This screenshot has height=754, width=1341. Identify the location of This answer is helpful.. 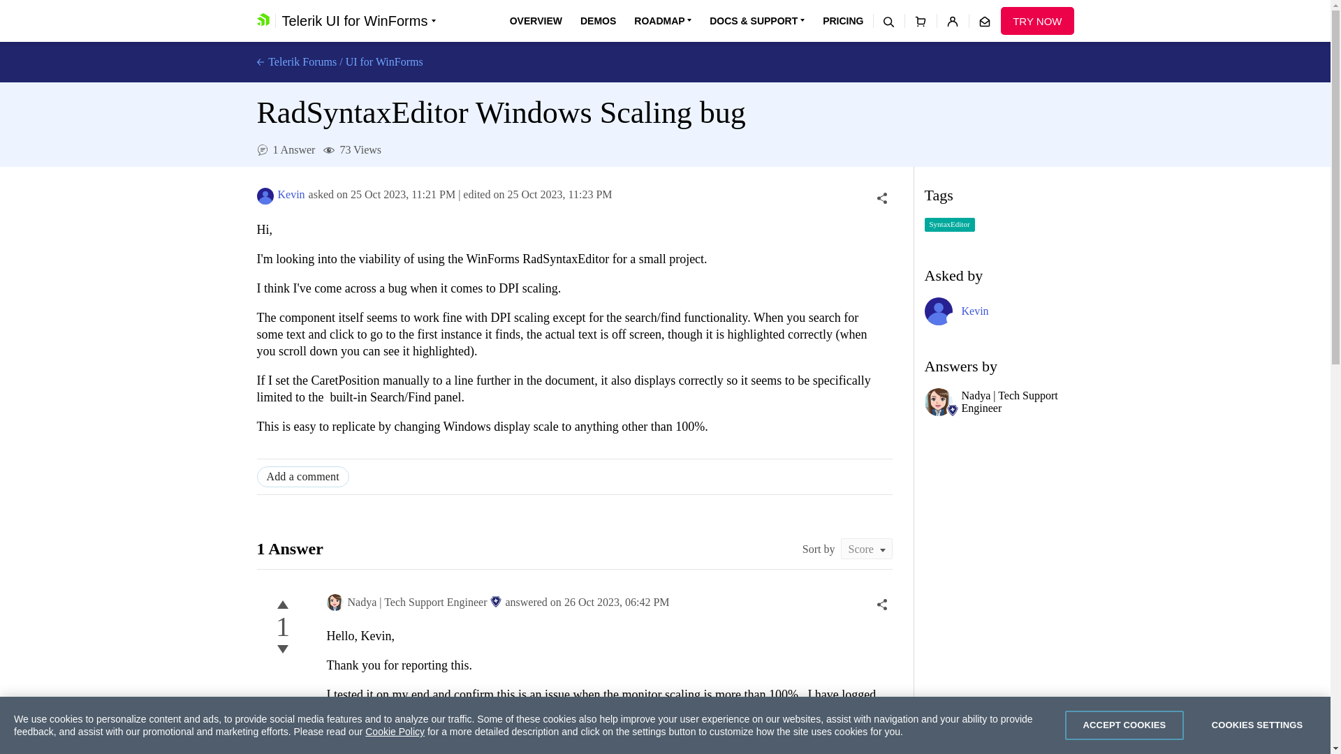
(282, 605).